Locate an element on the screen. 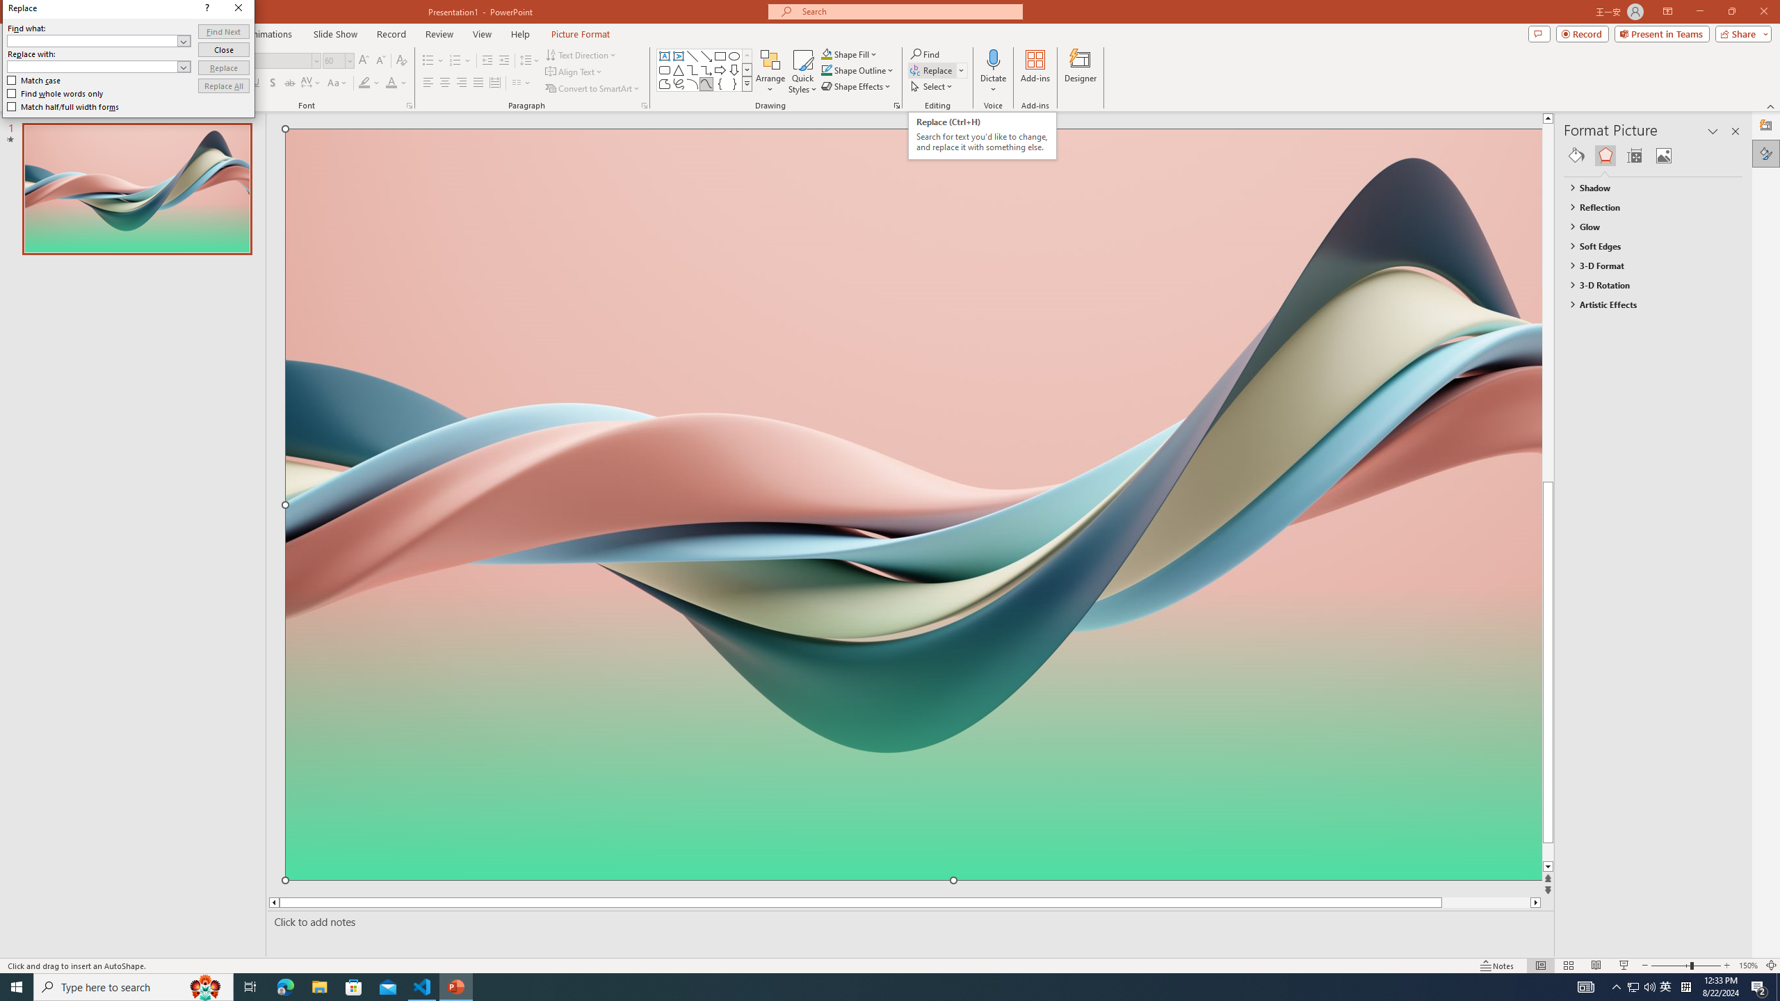 This screenshot has height=1001, width=1780. Align Right is located at coordinates (462, 83).